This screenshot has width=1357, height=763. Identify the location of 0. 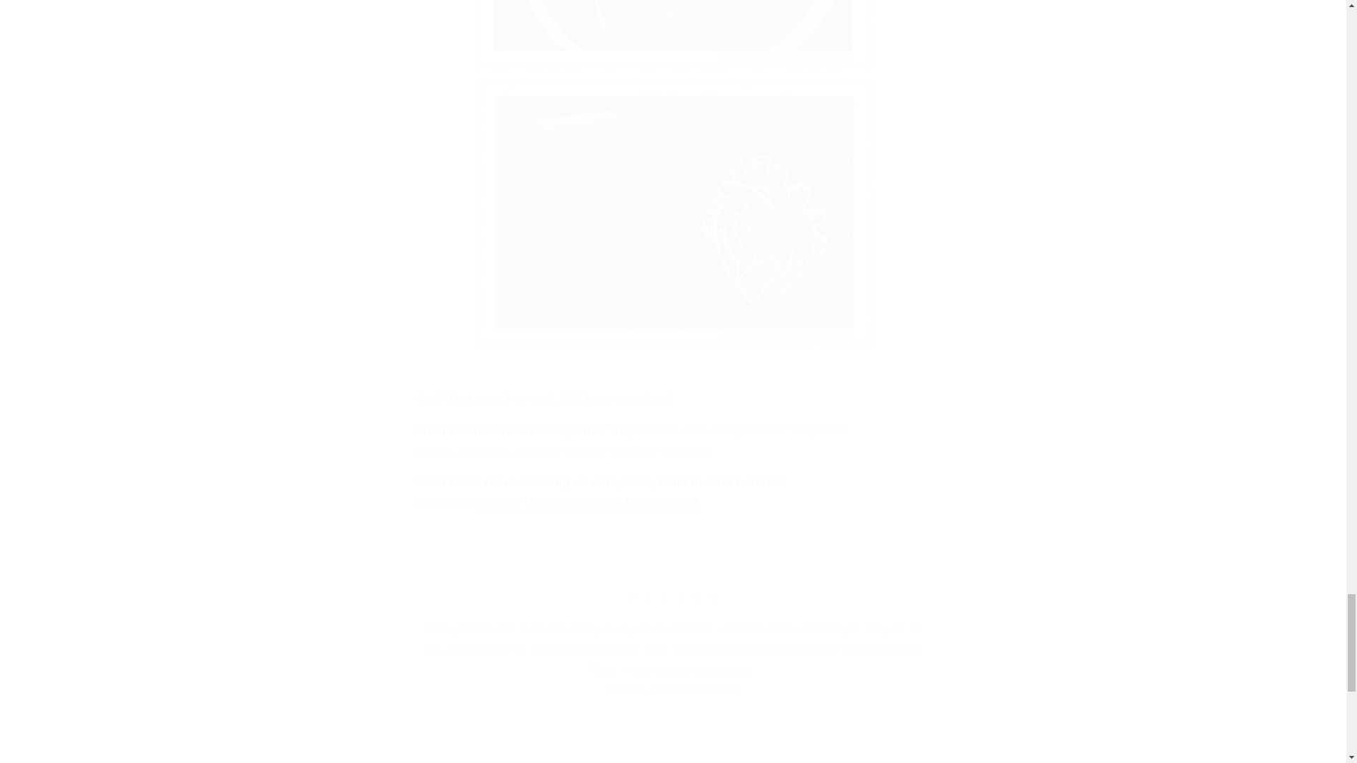
(584, 745).